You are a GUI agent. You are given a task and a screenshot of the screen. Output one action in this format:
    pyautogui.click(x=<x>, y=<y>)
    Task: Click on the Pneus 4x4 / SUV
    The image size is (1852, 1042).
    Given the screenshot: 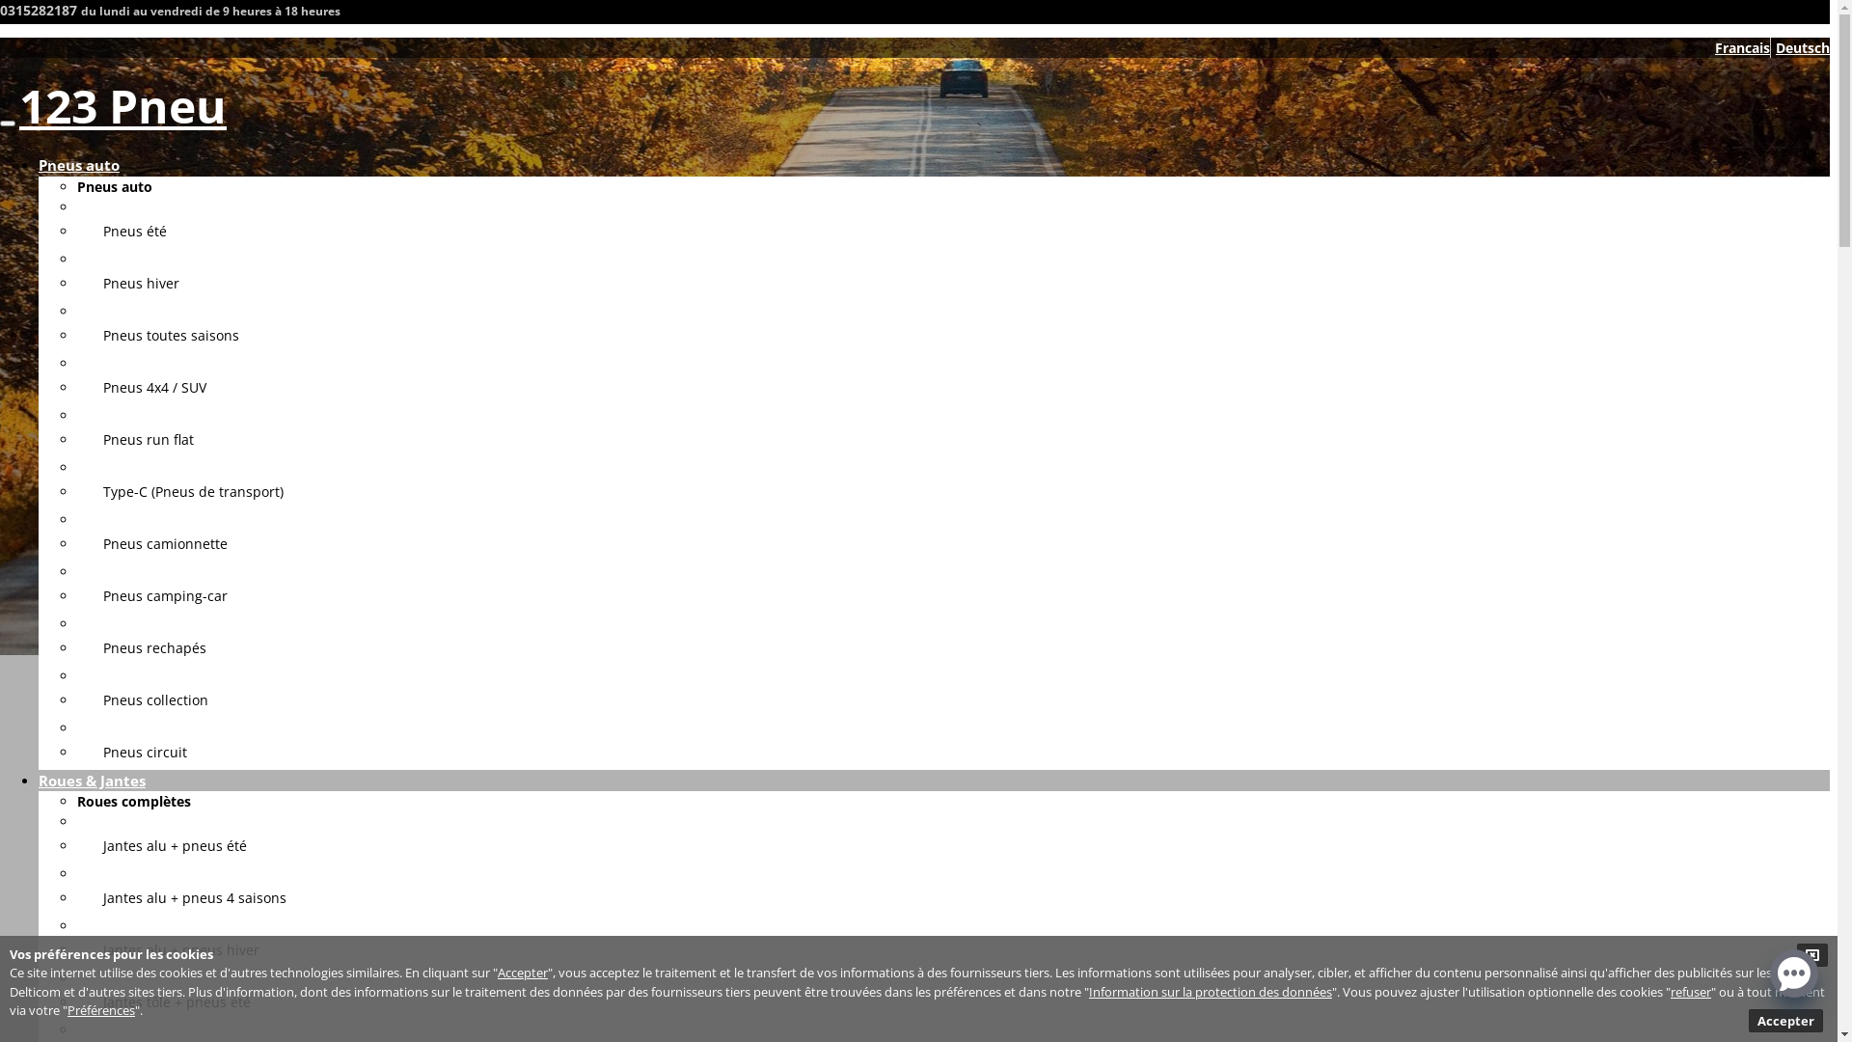 What is the action you would take?
    pyautogui.click(x=142, y=388)
    